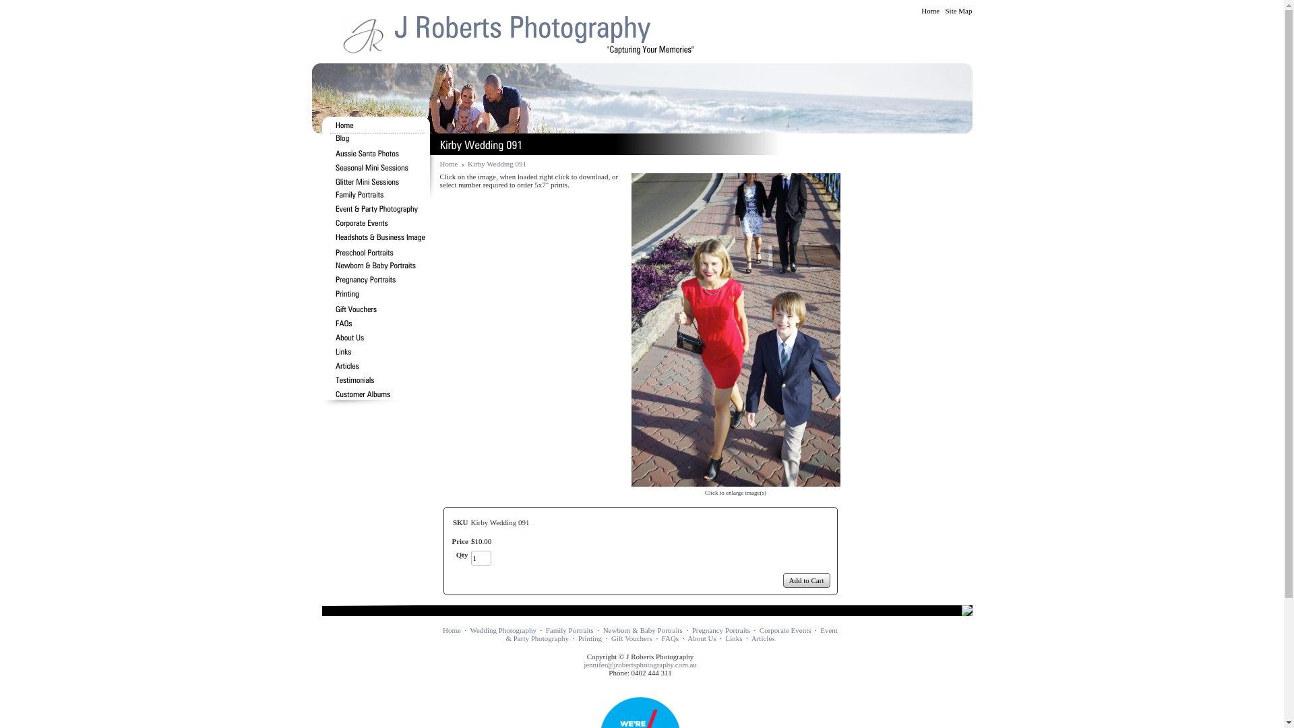  I want to click on Kirby Wedding 091, so click(497, 164).